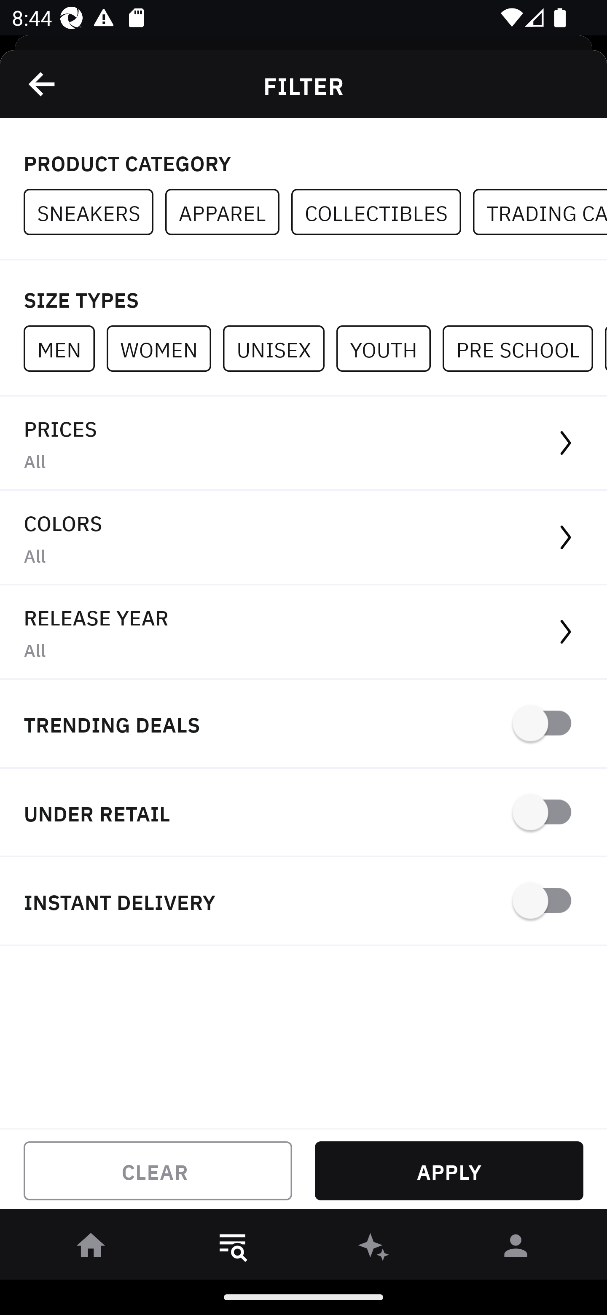  Describe the element at coordinates (65, 348) in the screenshot. I see `MEN` at that location.